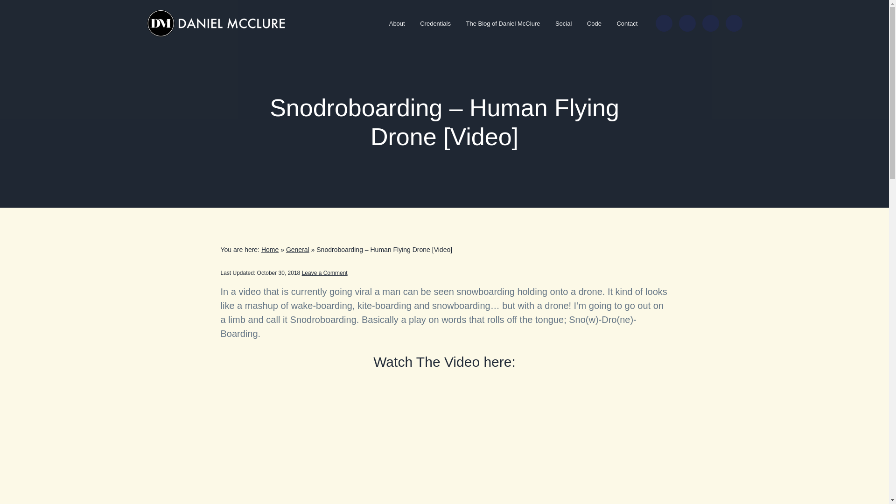 This screenshot has width=896, height=504. I want to click on Home, so click(270, 250).